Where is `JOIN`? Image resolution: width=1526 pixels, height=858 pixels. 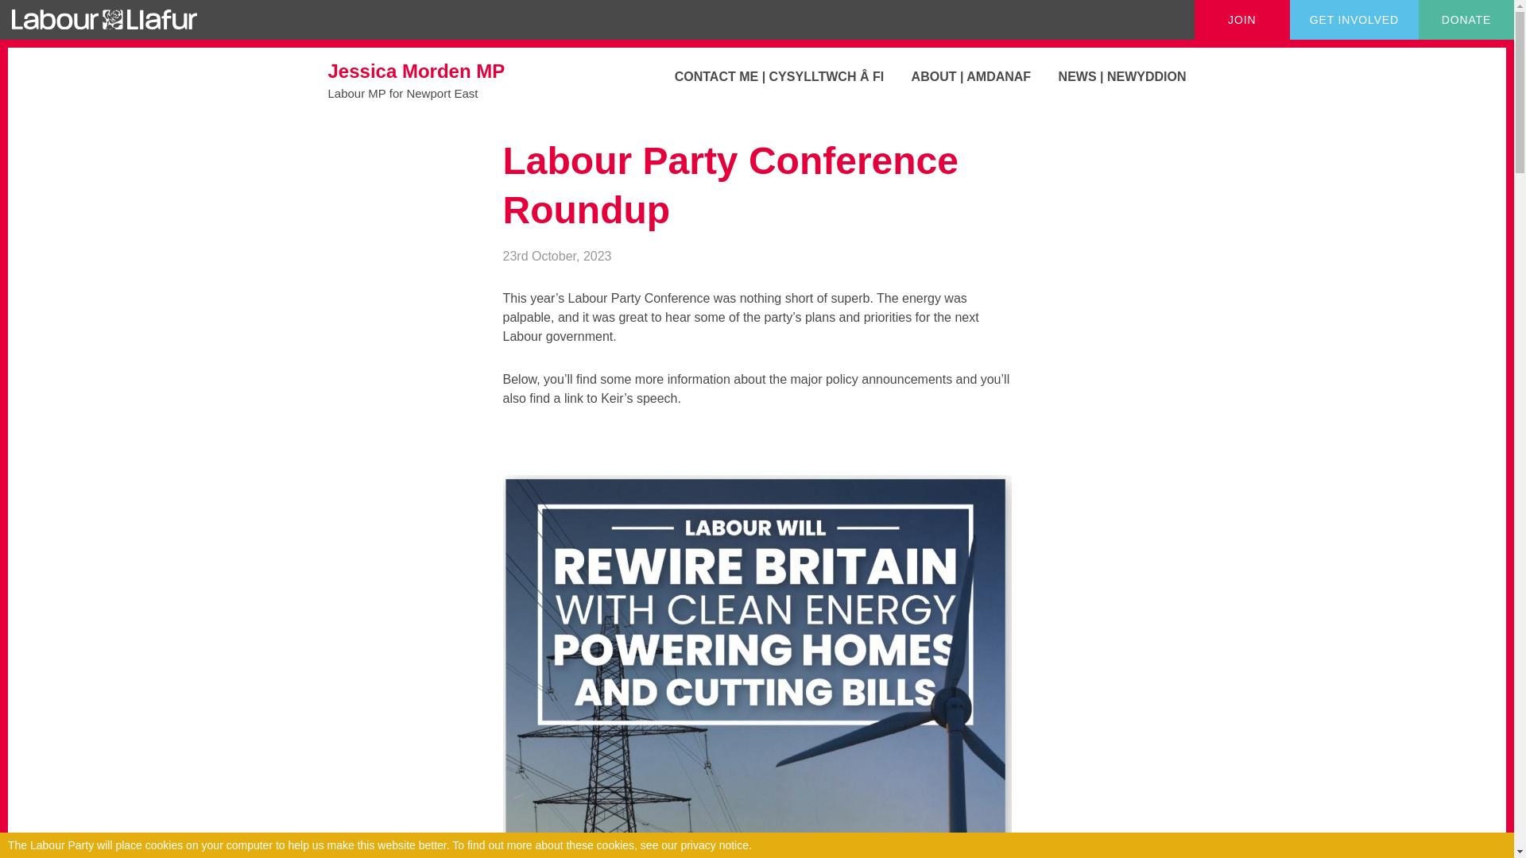 JOIN is located at coordinates (1241, 19).